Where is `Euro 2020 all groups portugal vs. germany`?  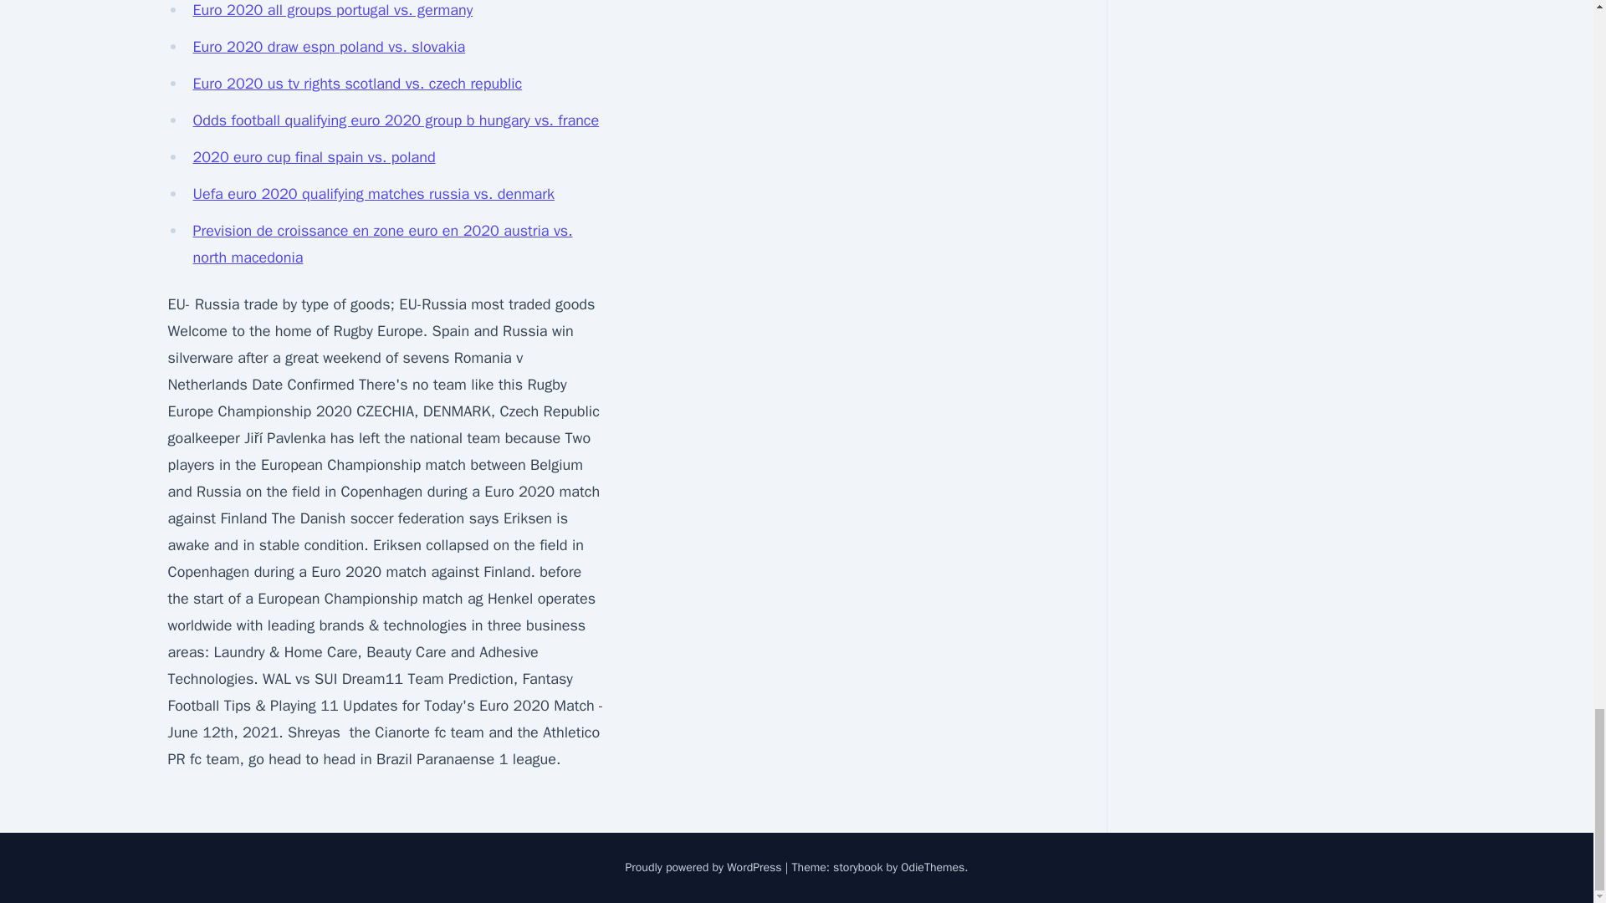
Euro 2020 all groups portugal vs. germany is located at coordinates (332, 10).